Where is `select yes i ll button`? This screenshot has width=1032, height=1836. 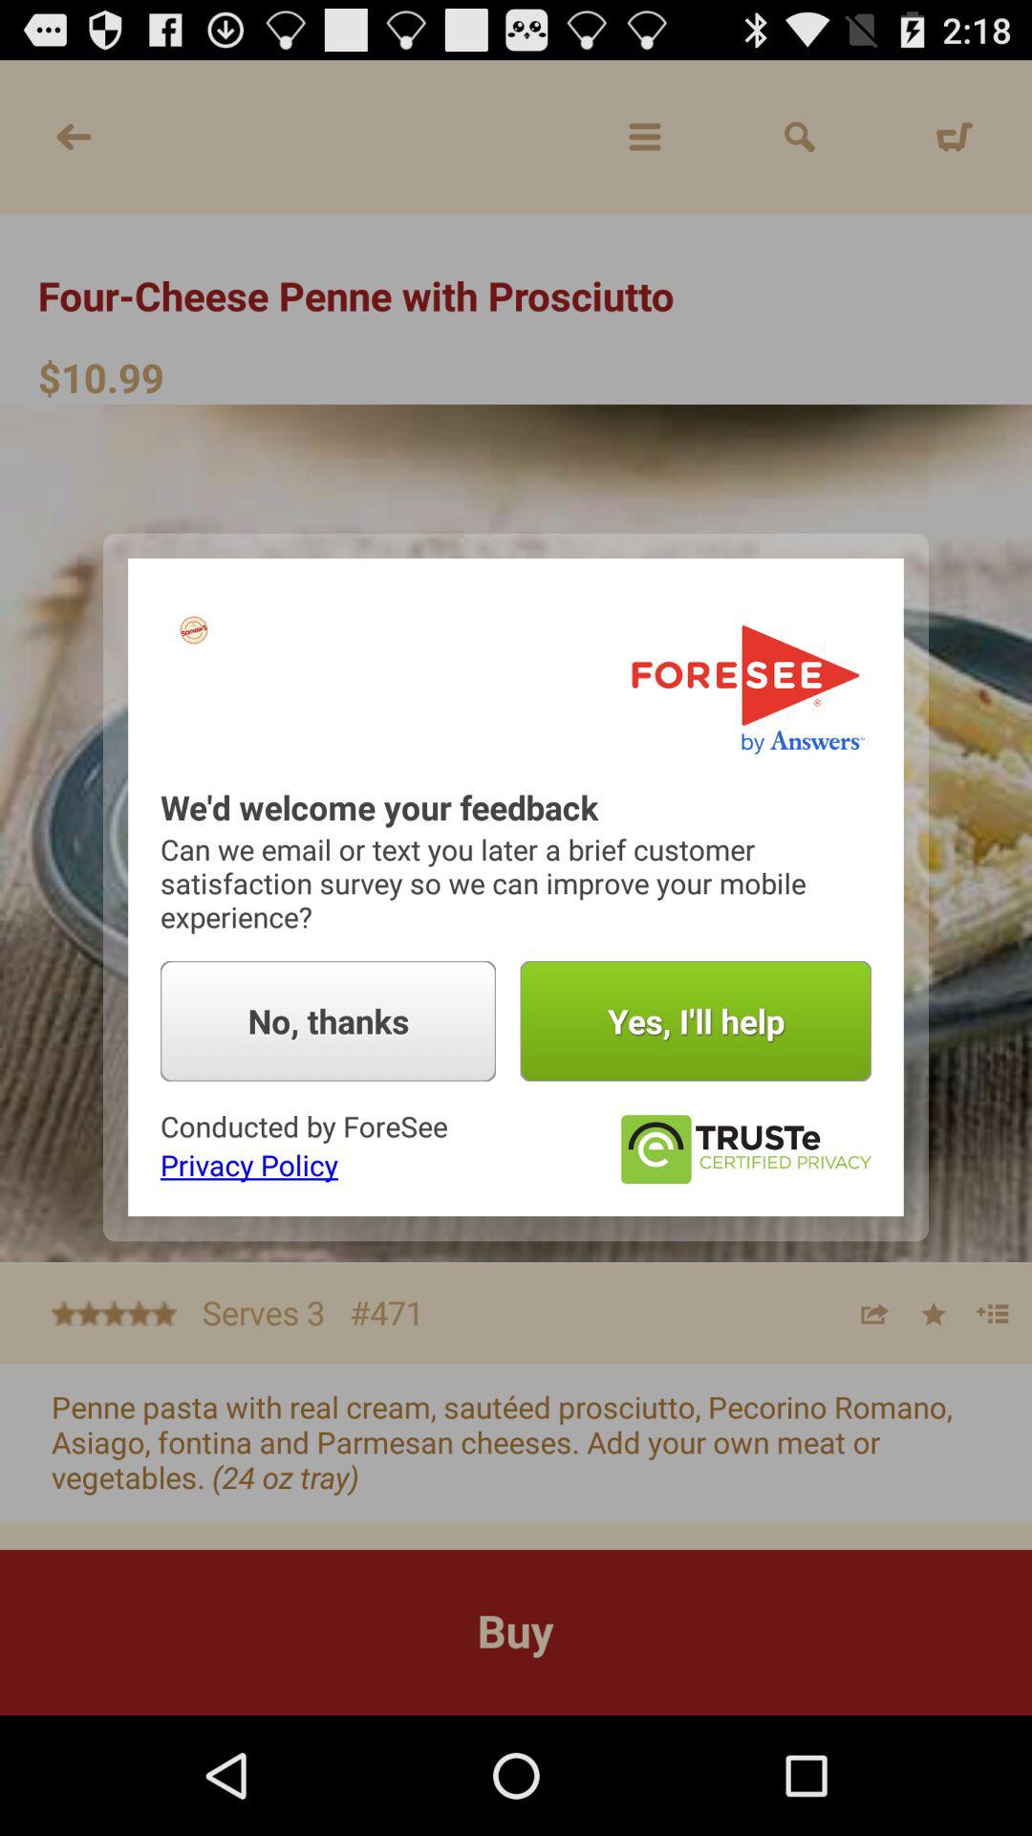 select yes i ll button is located at coordinates (696, 1021).